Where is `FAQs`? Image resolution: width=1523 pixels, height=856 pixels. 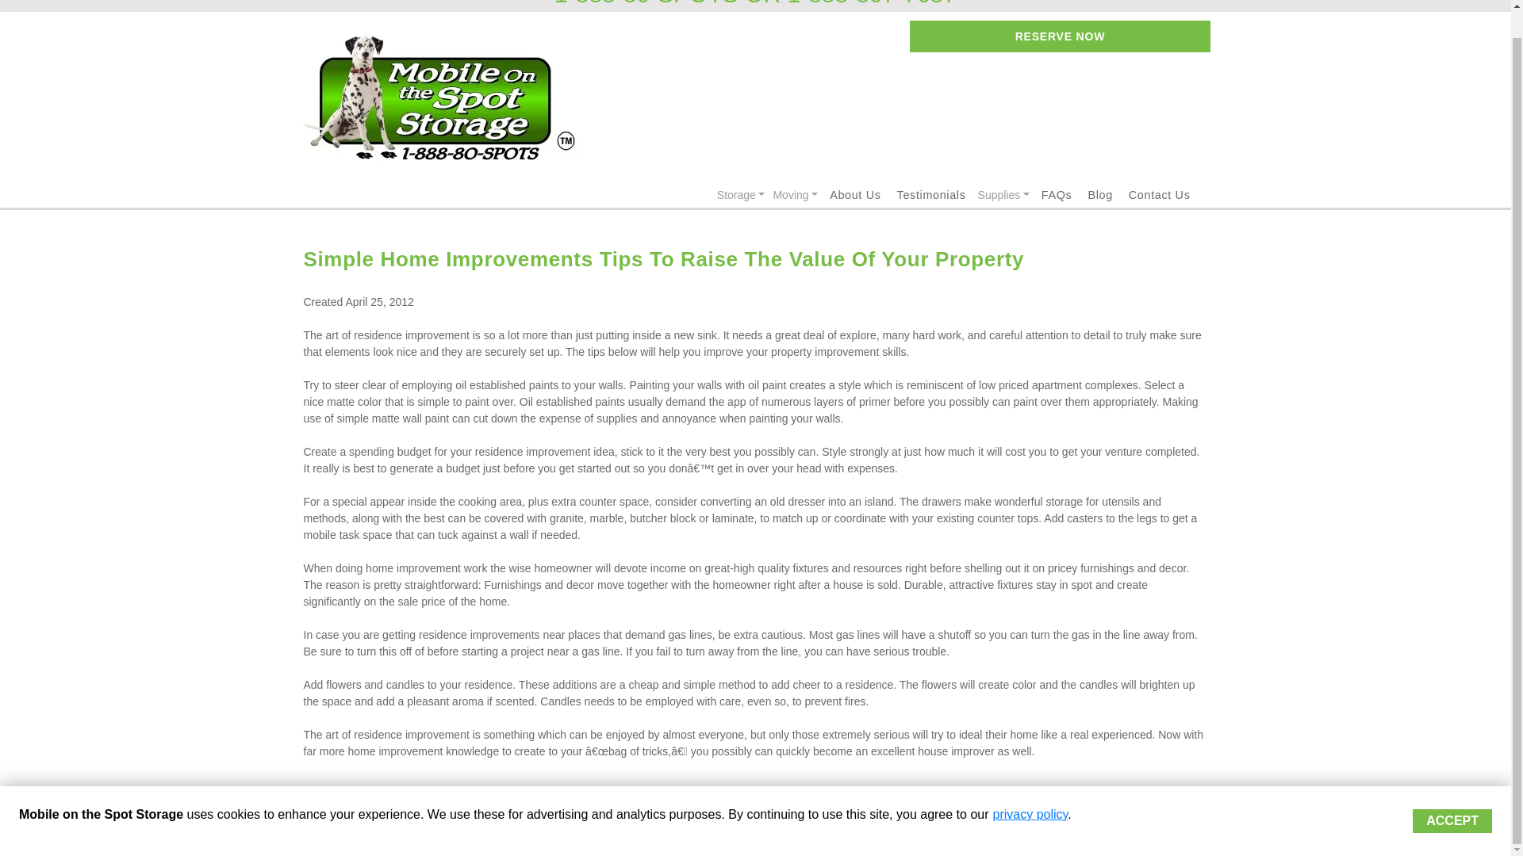
FAQs is located at coordinates (1057, 194).